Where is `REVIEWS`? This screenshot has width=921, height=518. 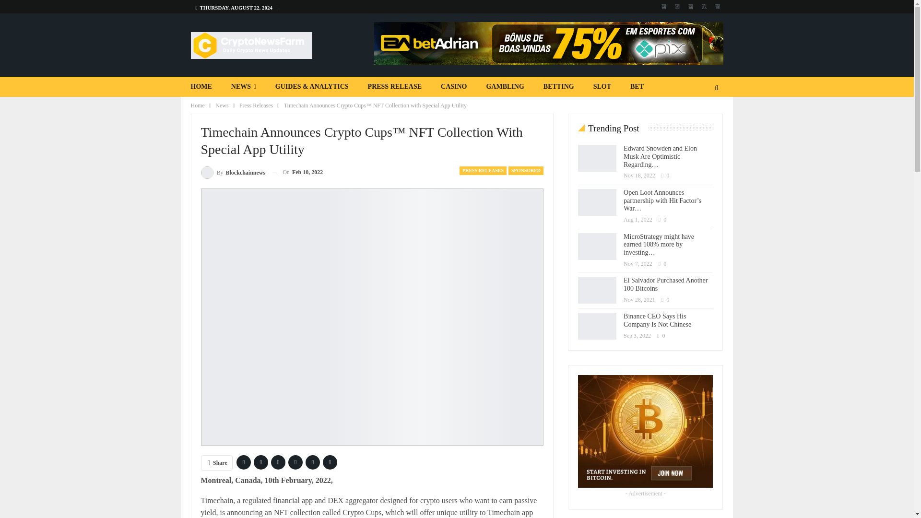 REVIEWS is located at coordinates (275, 106).